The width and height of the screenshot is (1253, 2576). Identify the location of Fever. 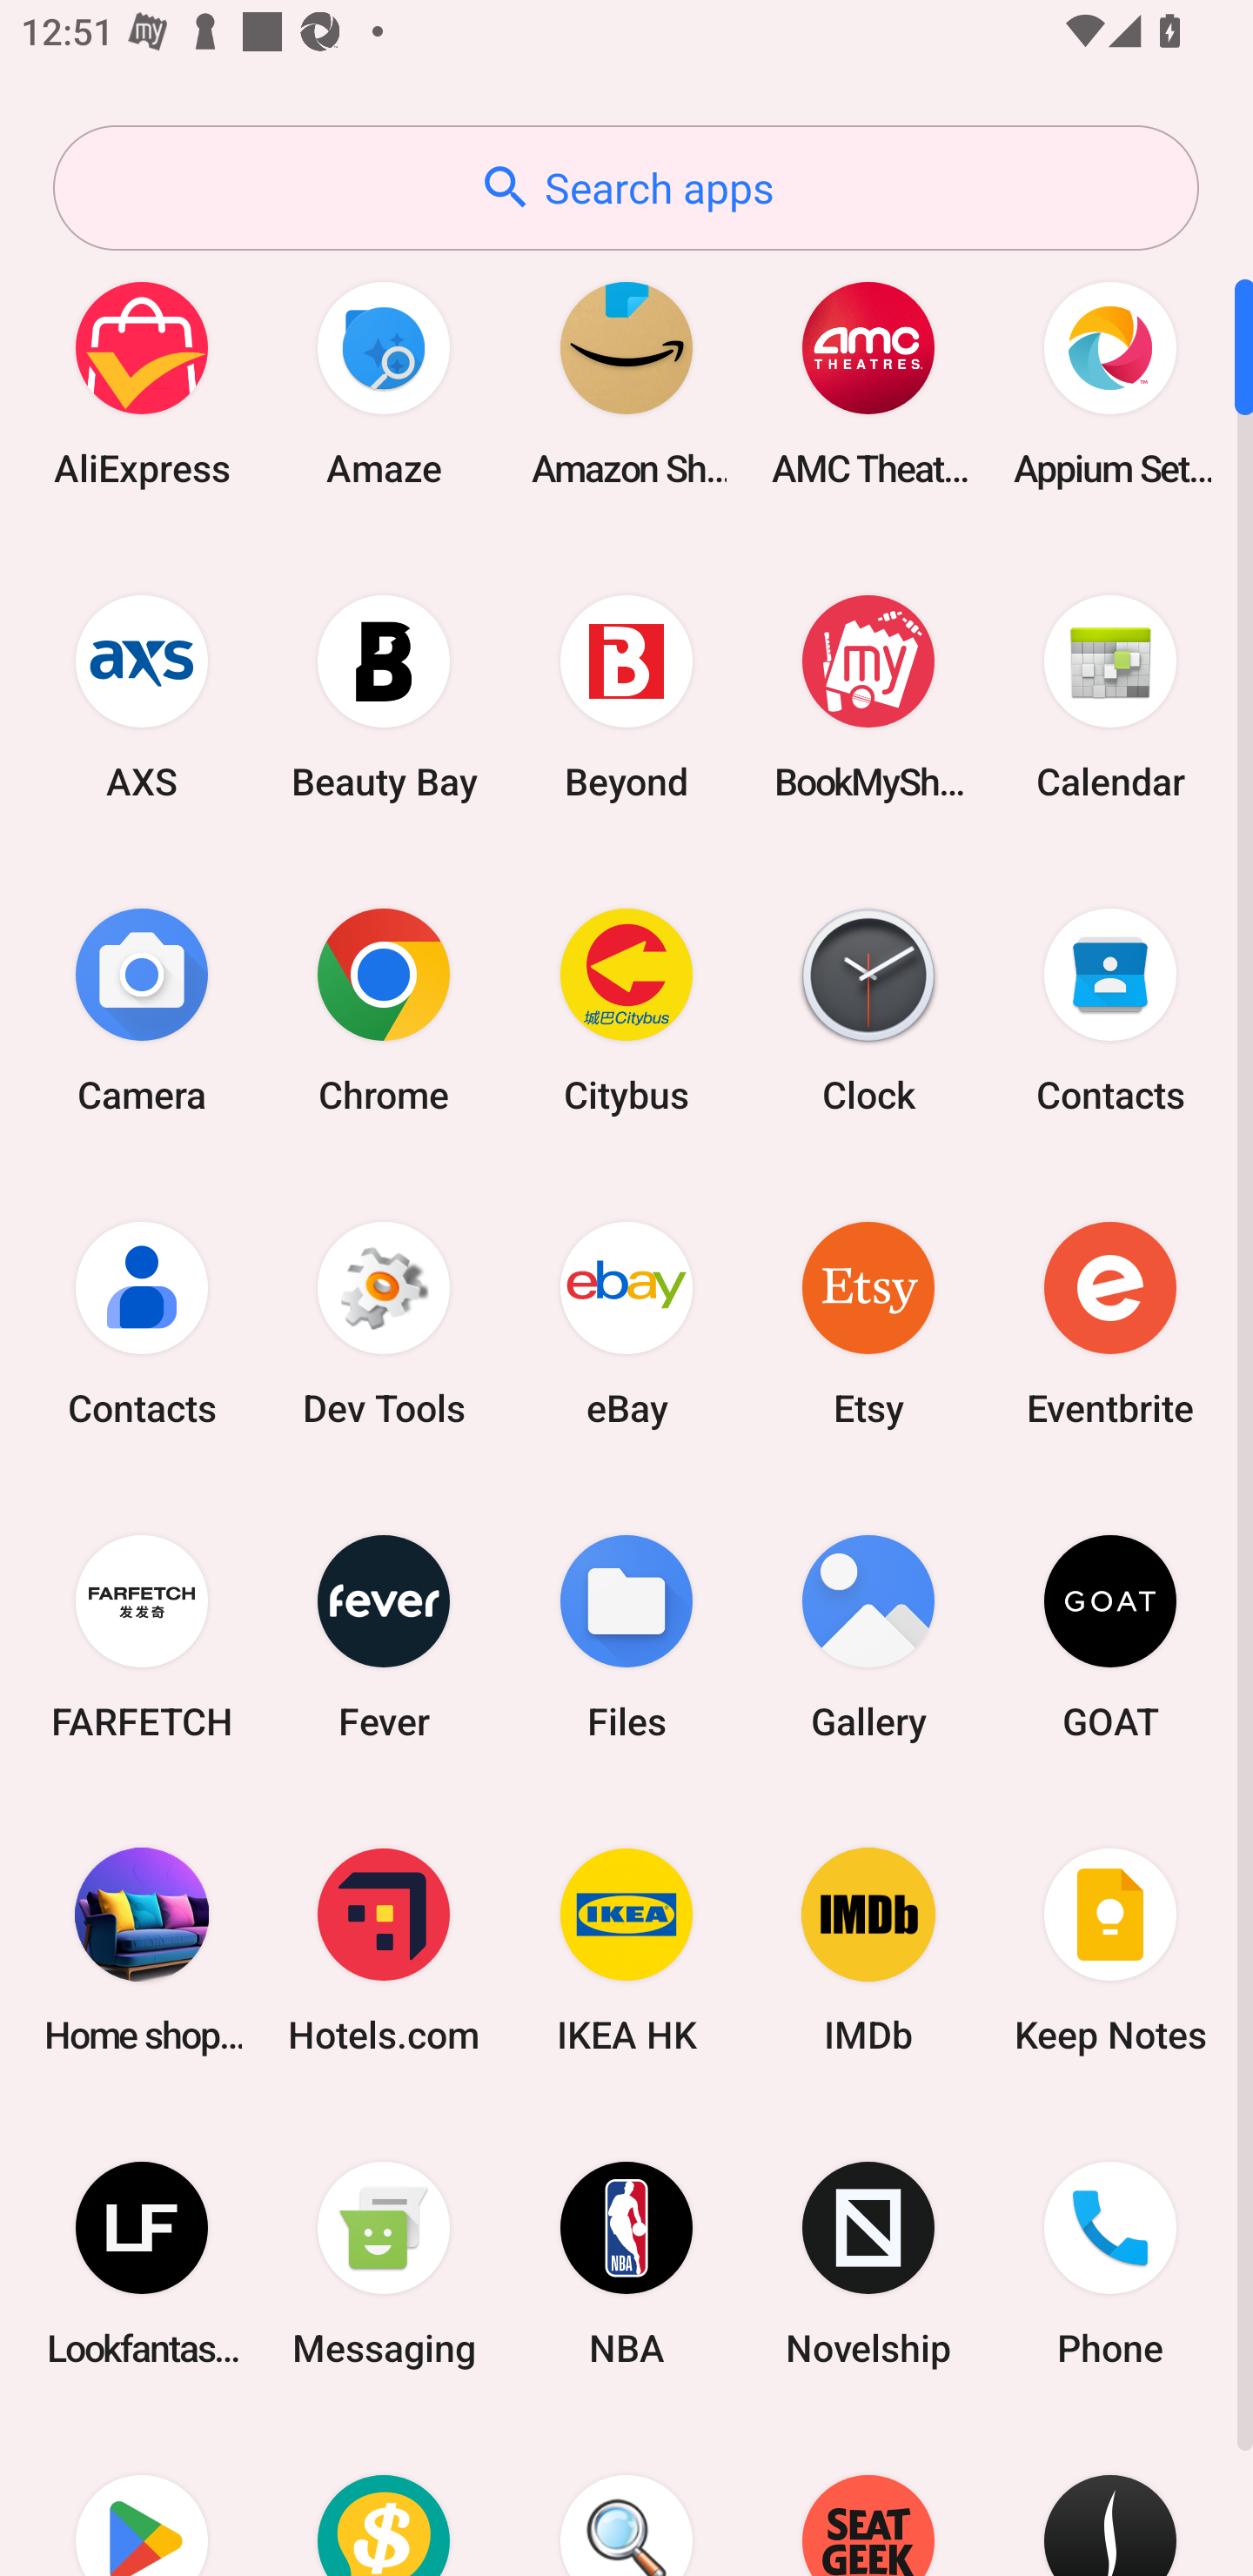
(384, 1636).